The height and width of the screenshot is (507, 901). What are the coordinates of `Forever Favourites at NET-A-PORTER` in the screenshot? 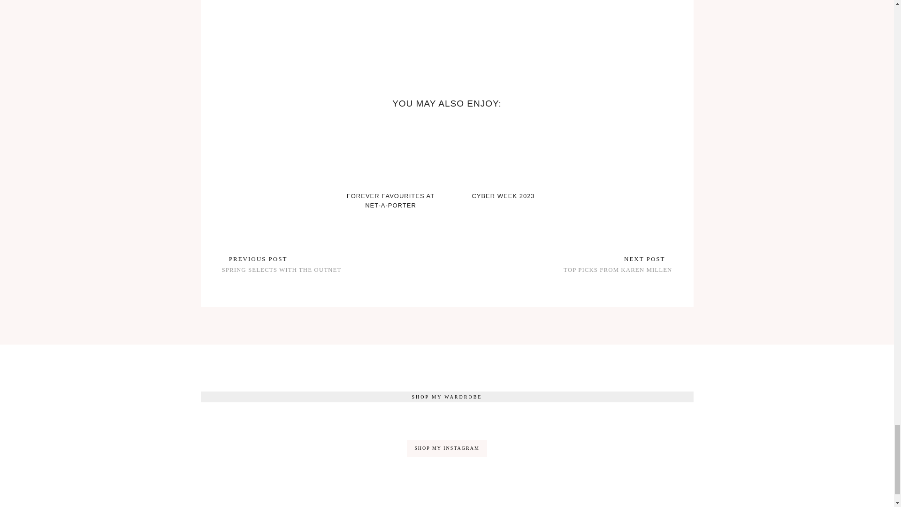 It's located at (390, 200).